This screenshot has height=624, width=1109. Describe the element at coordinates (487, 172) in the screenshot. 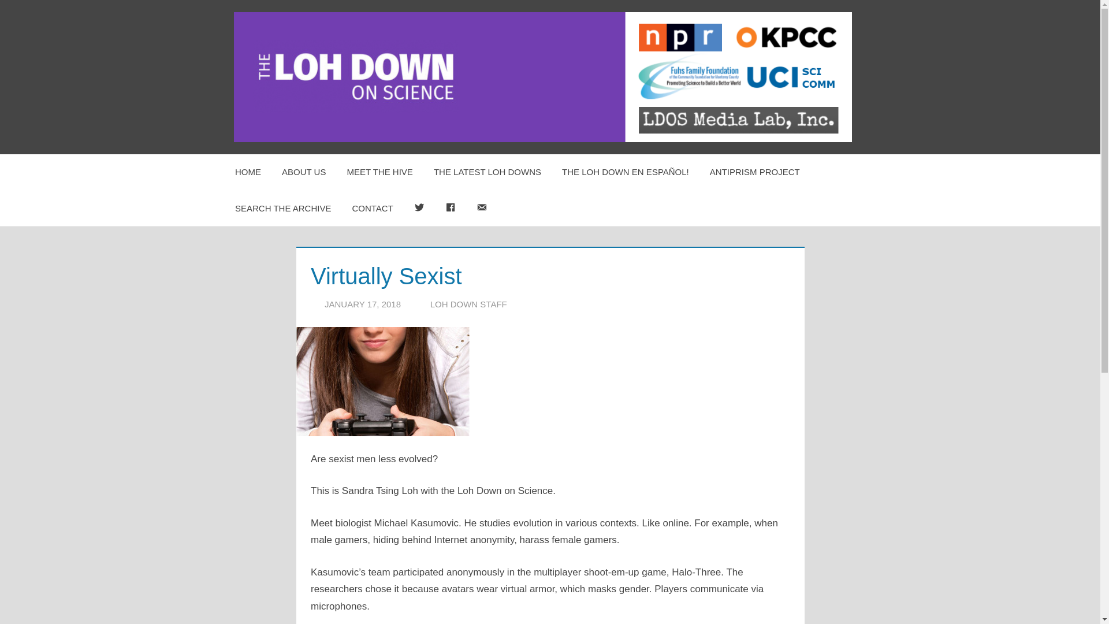

I see `THE LATEST LOH DOWNS` at that location.